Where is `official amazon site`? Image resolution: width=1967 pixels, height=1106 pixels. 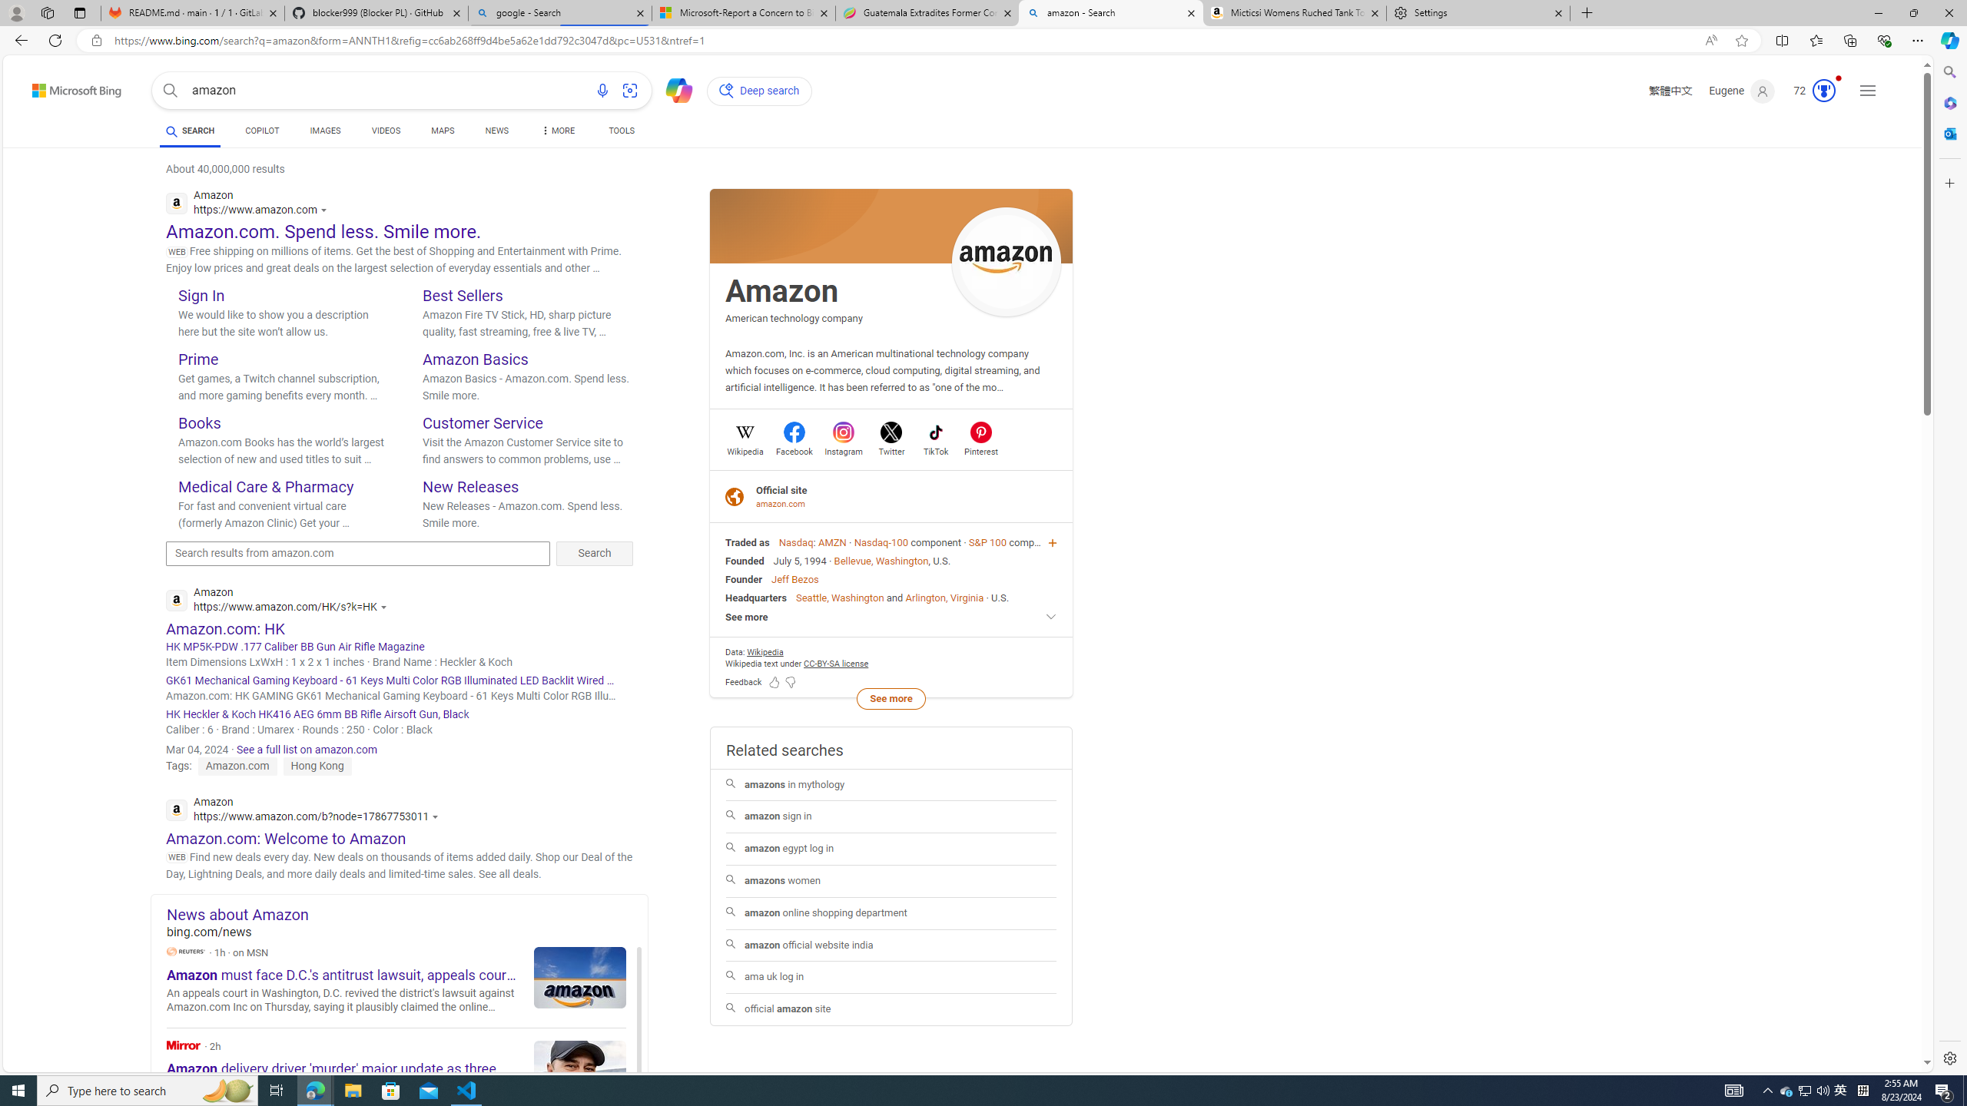 official amazon site is located at coordinates (891, 1009).